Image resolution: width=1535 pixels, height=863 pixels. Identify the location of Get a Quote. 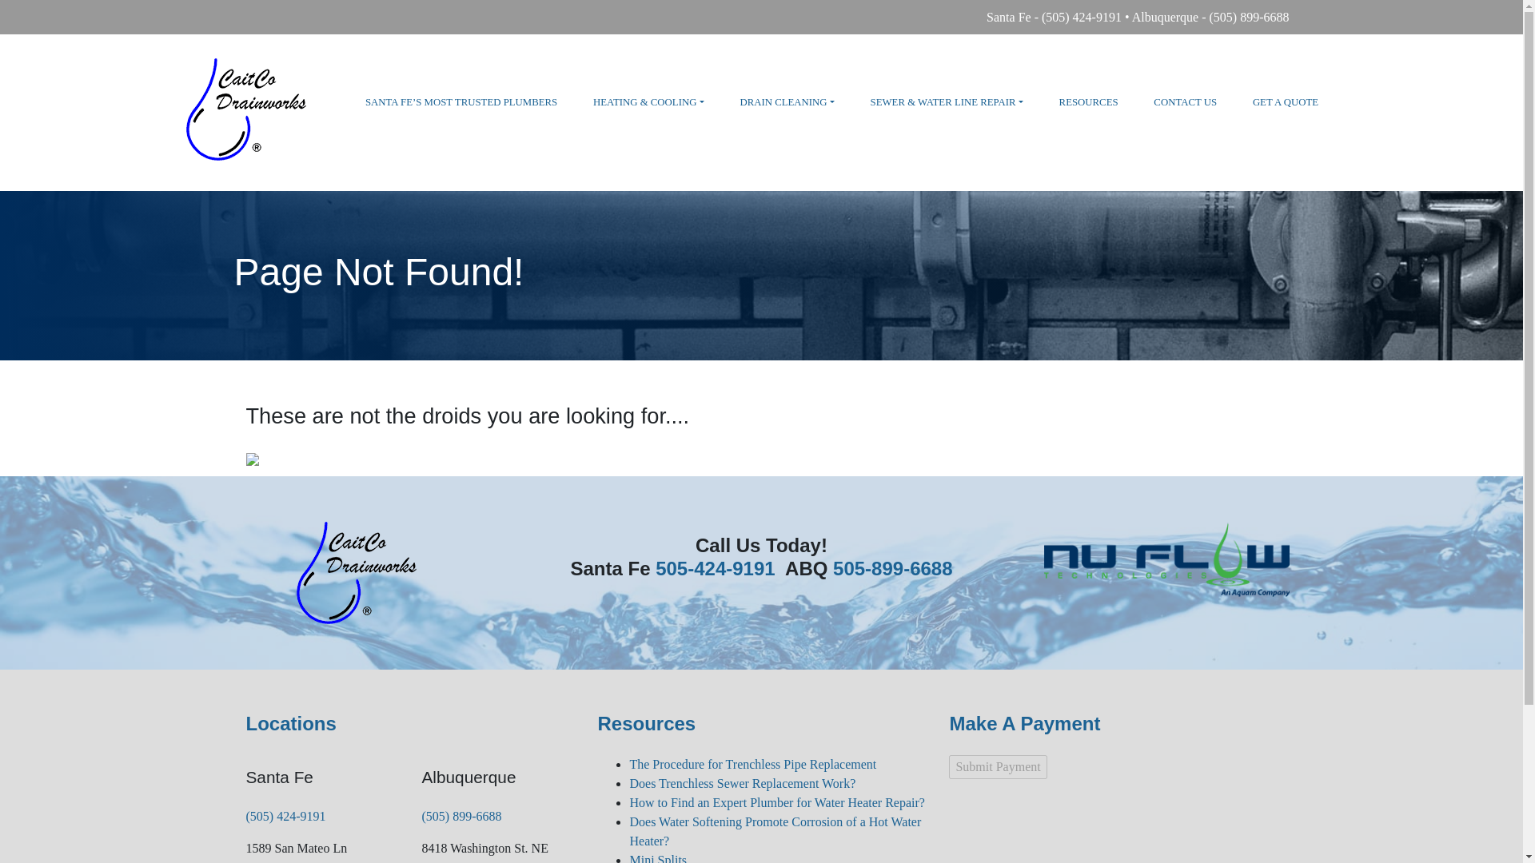
(1286, 102).